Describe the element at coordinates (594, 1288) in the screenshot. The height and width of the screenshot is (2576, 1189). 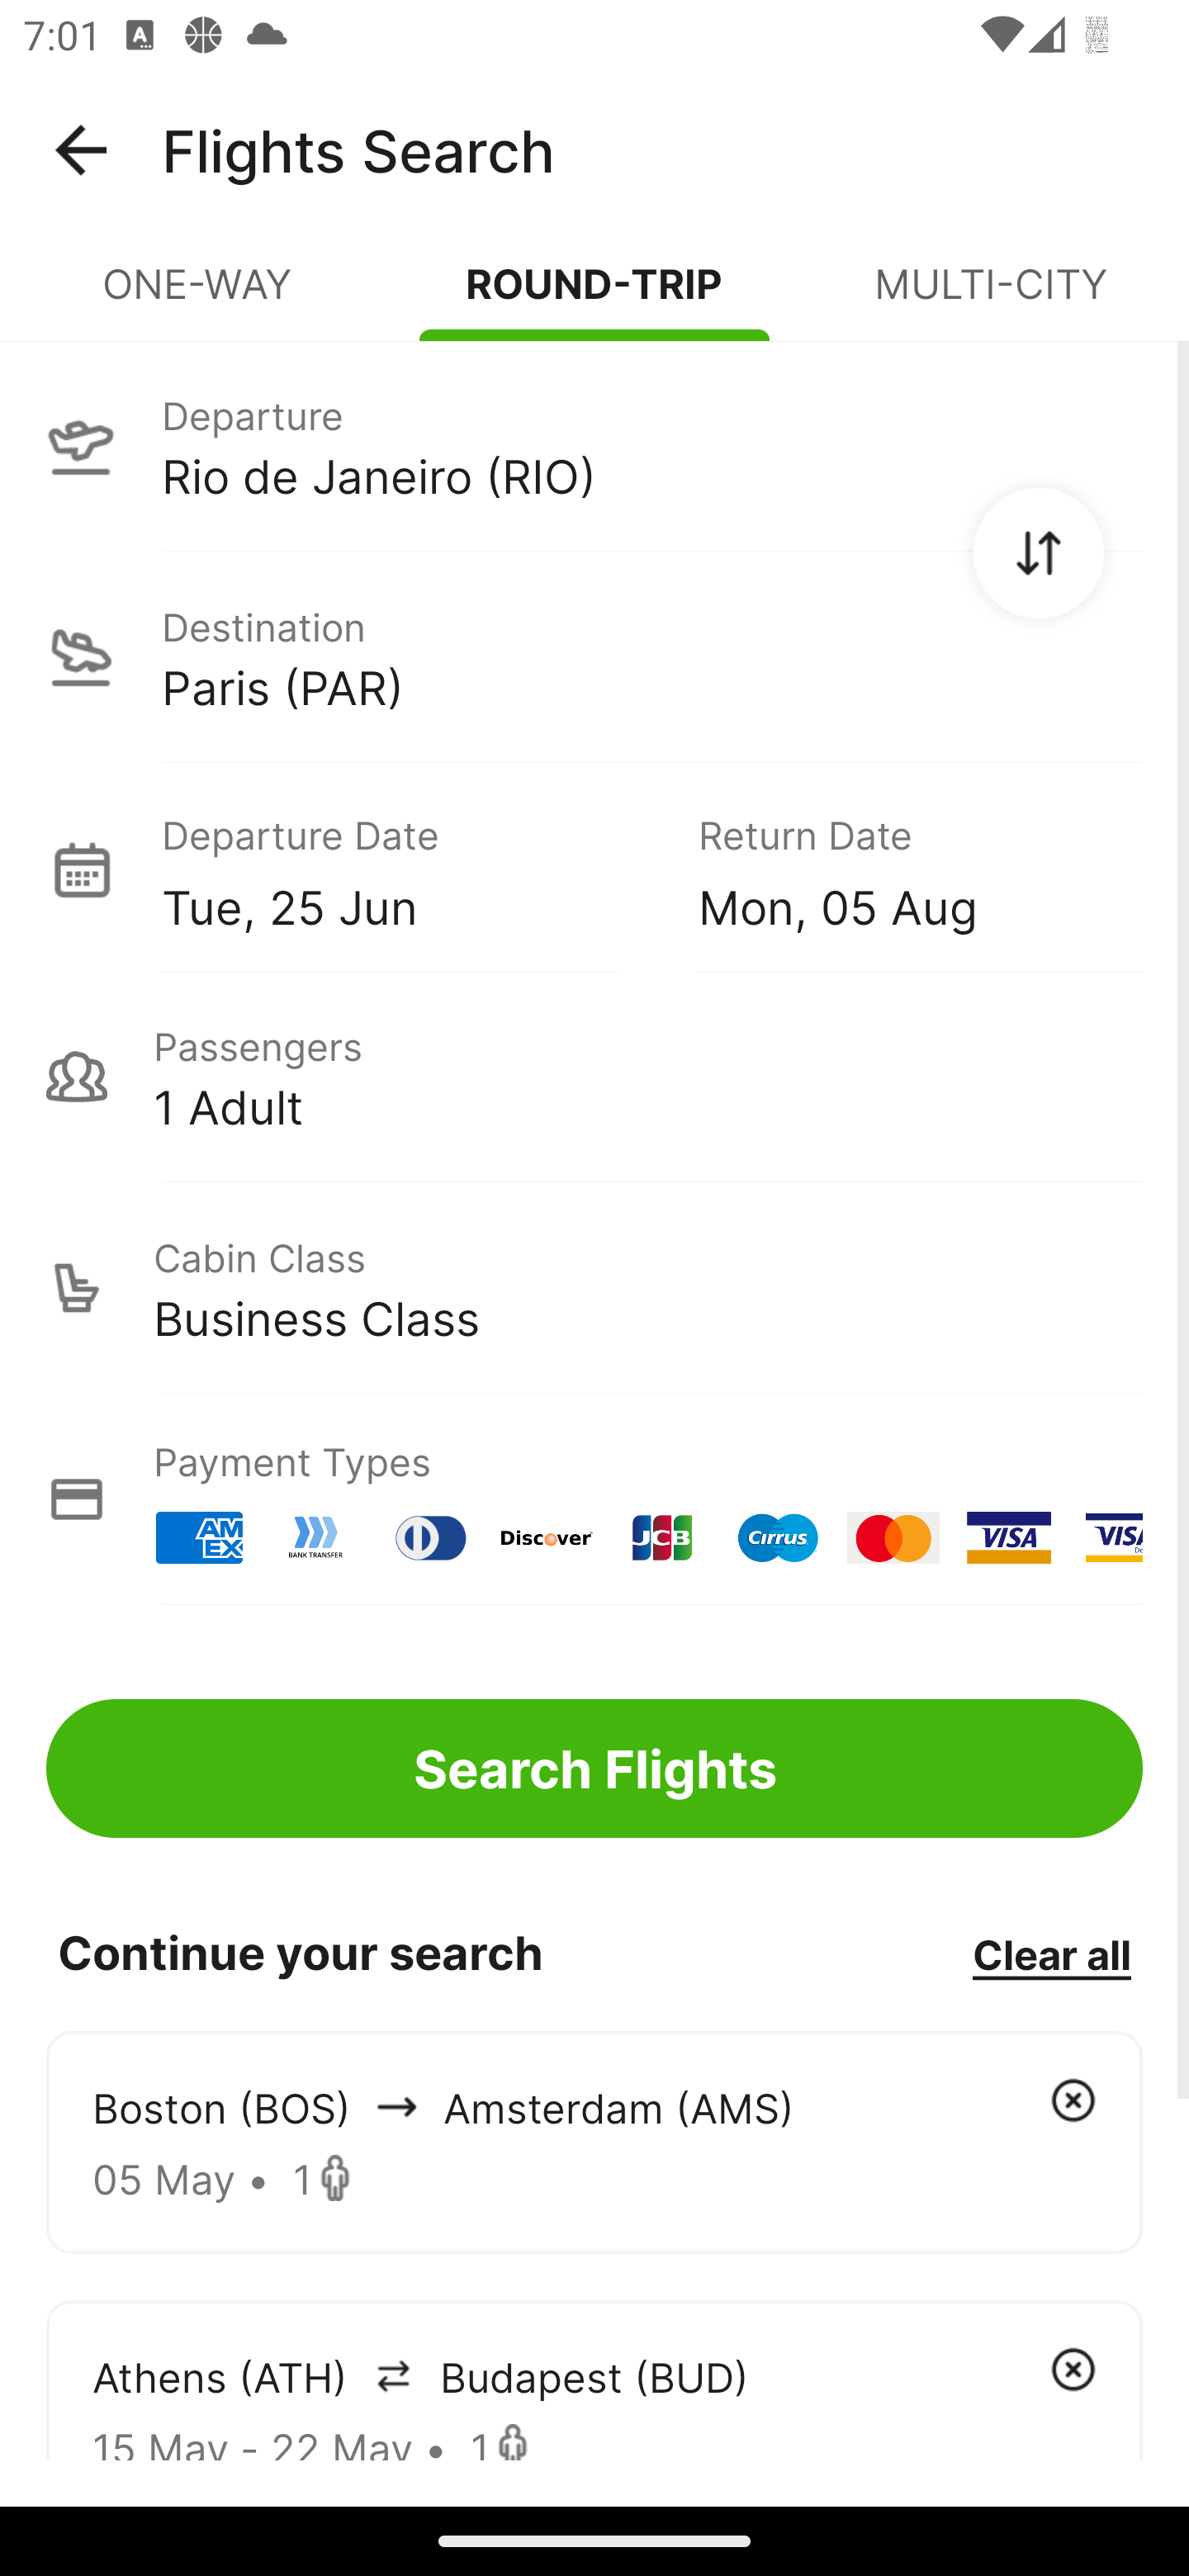
I see `Cabin Class Business Class` at that location.